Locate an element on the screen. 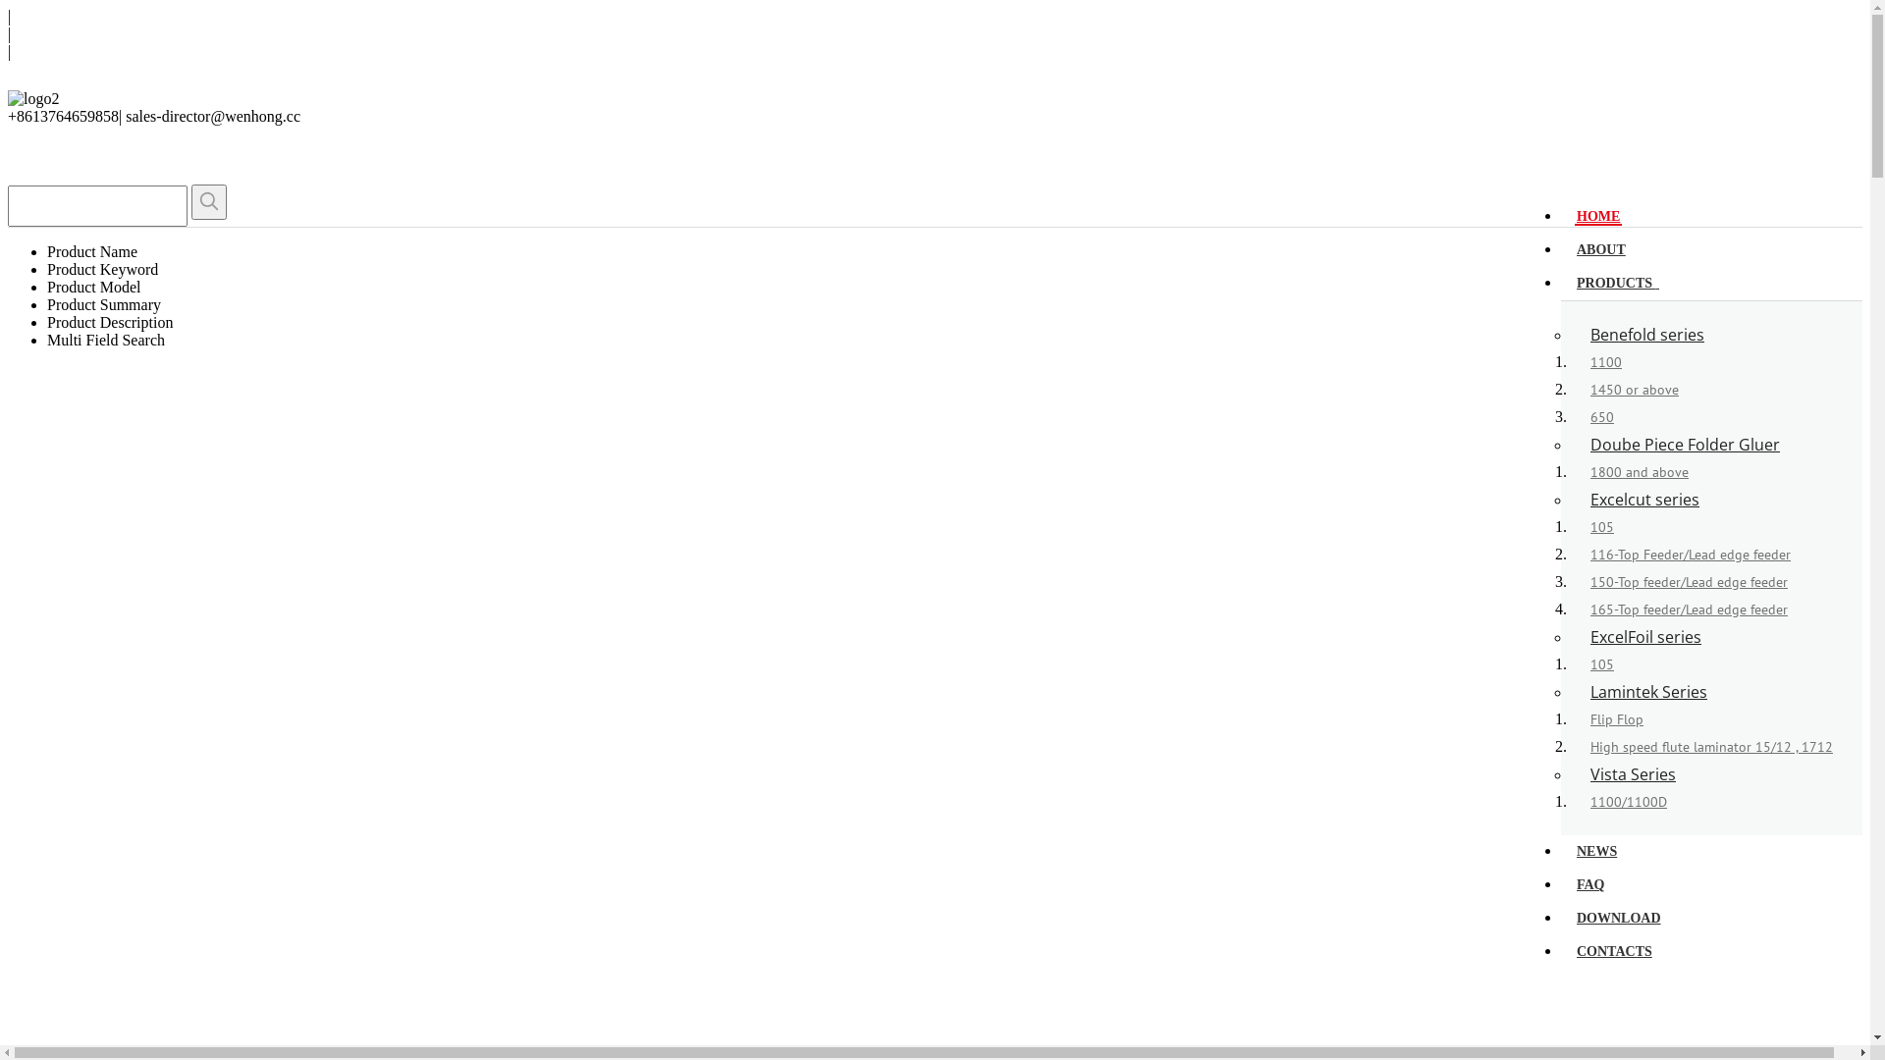 This screenshot has width=1885, height=1060. logo2 is located at coordinates (33, 99).